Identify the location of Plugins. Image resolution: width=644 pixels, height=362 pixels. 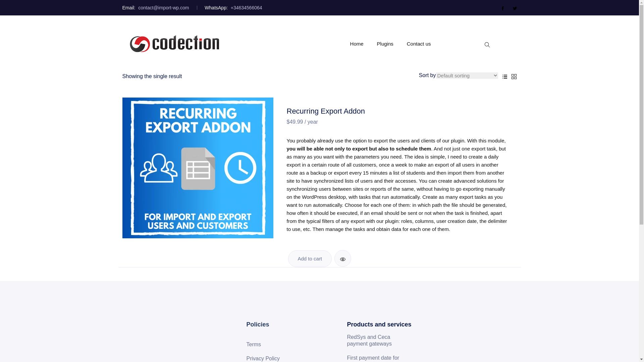
(385, 44).